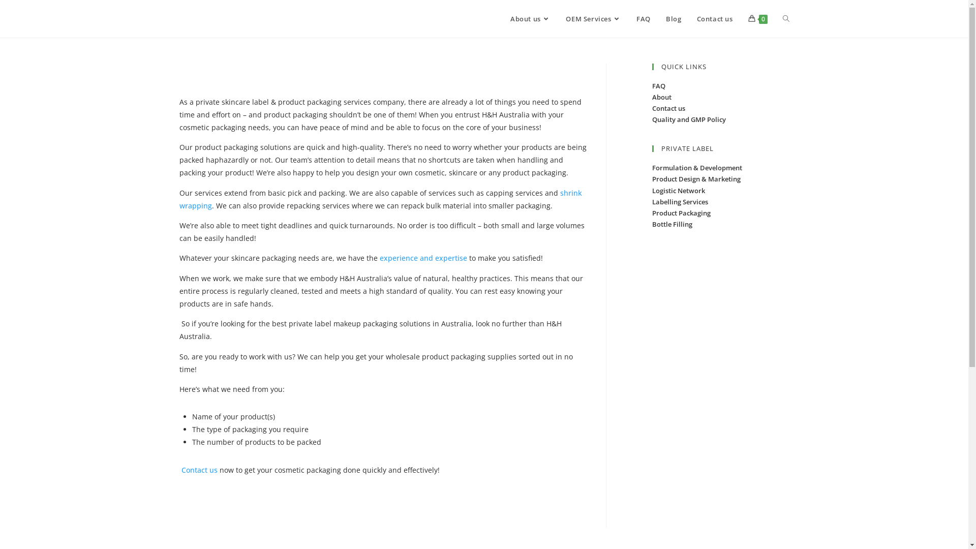  Describe the element at coordinates (199, 473) in the screenshot. I see `Contact us` at that location.